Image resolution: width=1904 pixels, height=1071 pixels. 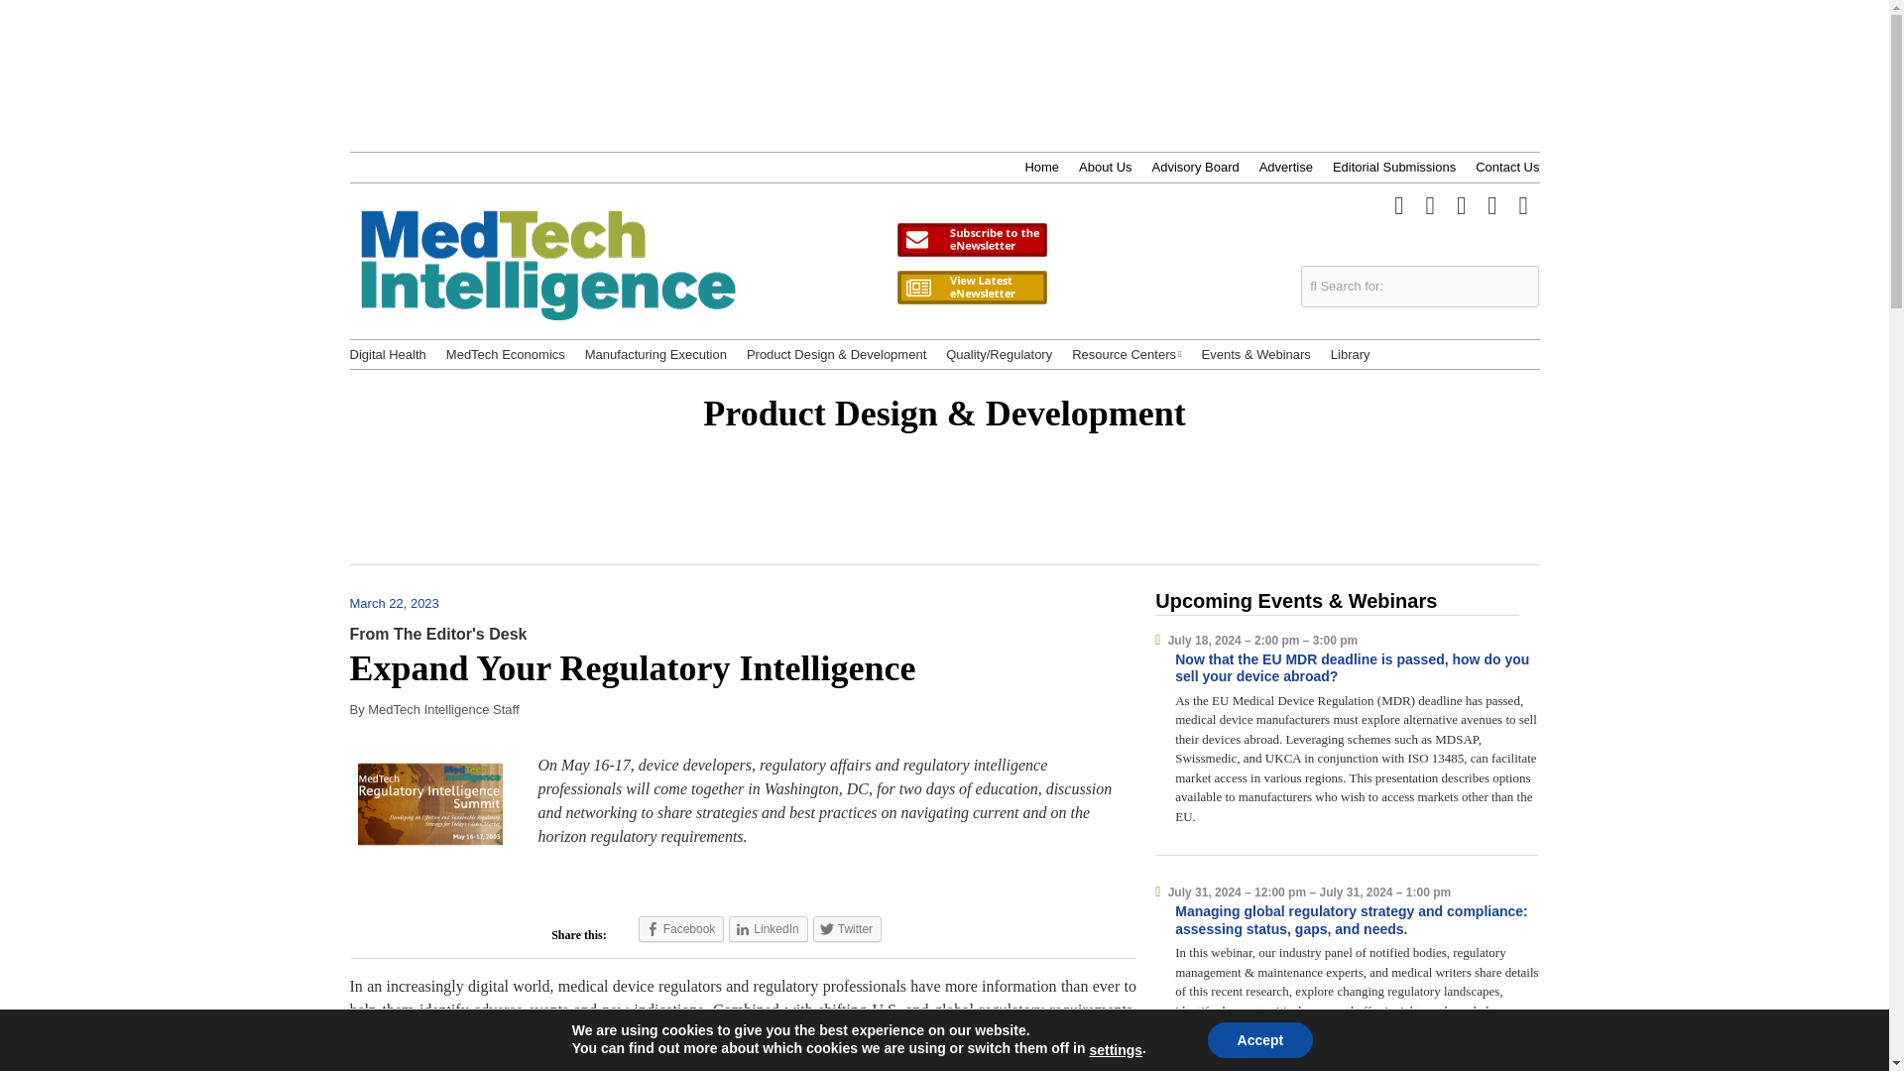 What do you see at coordinates (1126, 355) in the screenshot?
I see `Resource Centers` at bounding box center [1126, 355].